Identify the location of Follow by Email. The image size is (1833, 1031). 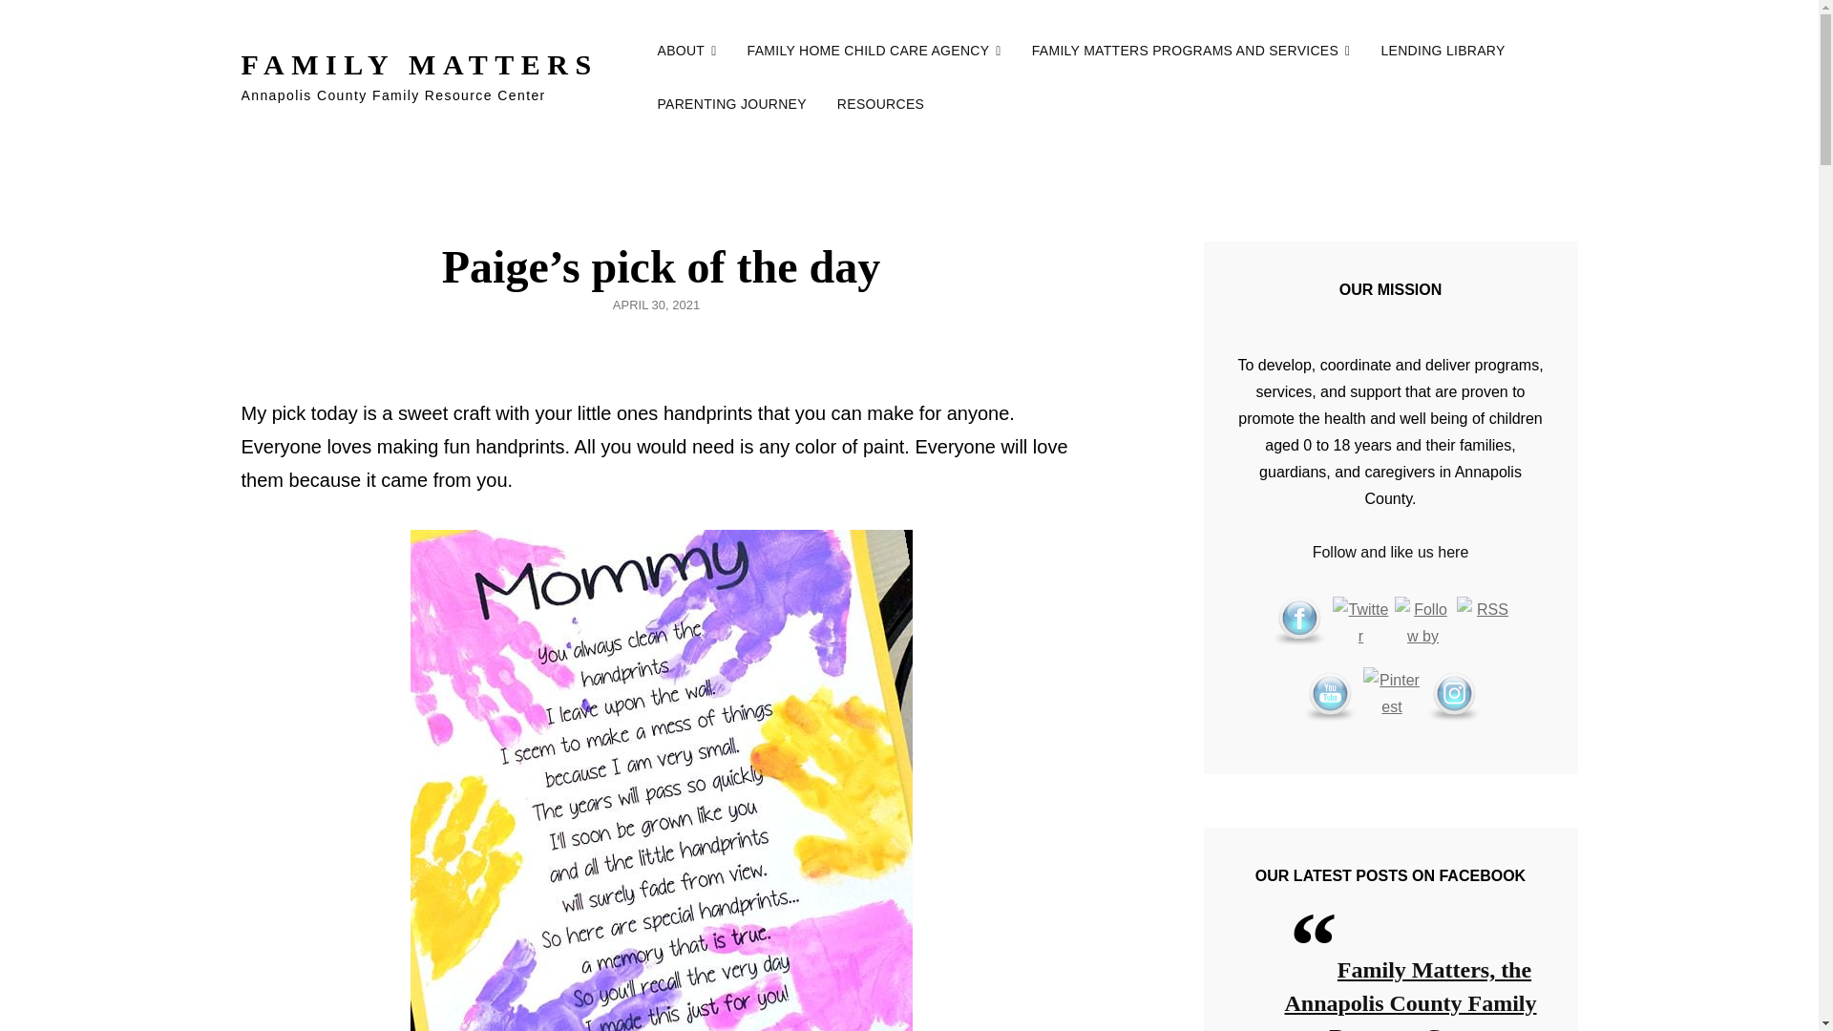
(1422, 624).